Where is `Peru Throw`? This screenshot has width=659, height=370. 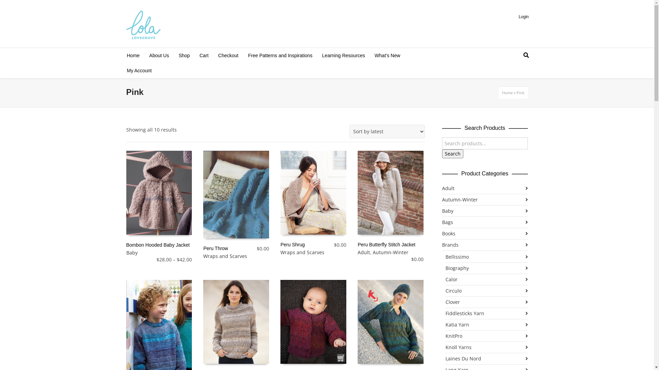
Peru Throw is located at coordinates (216, 248).